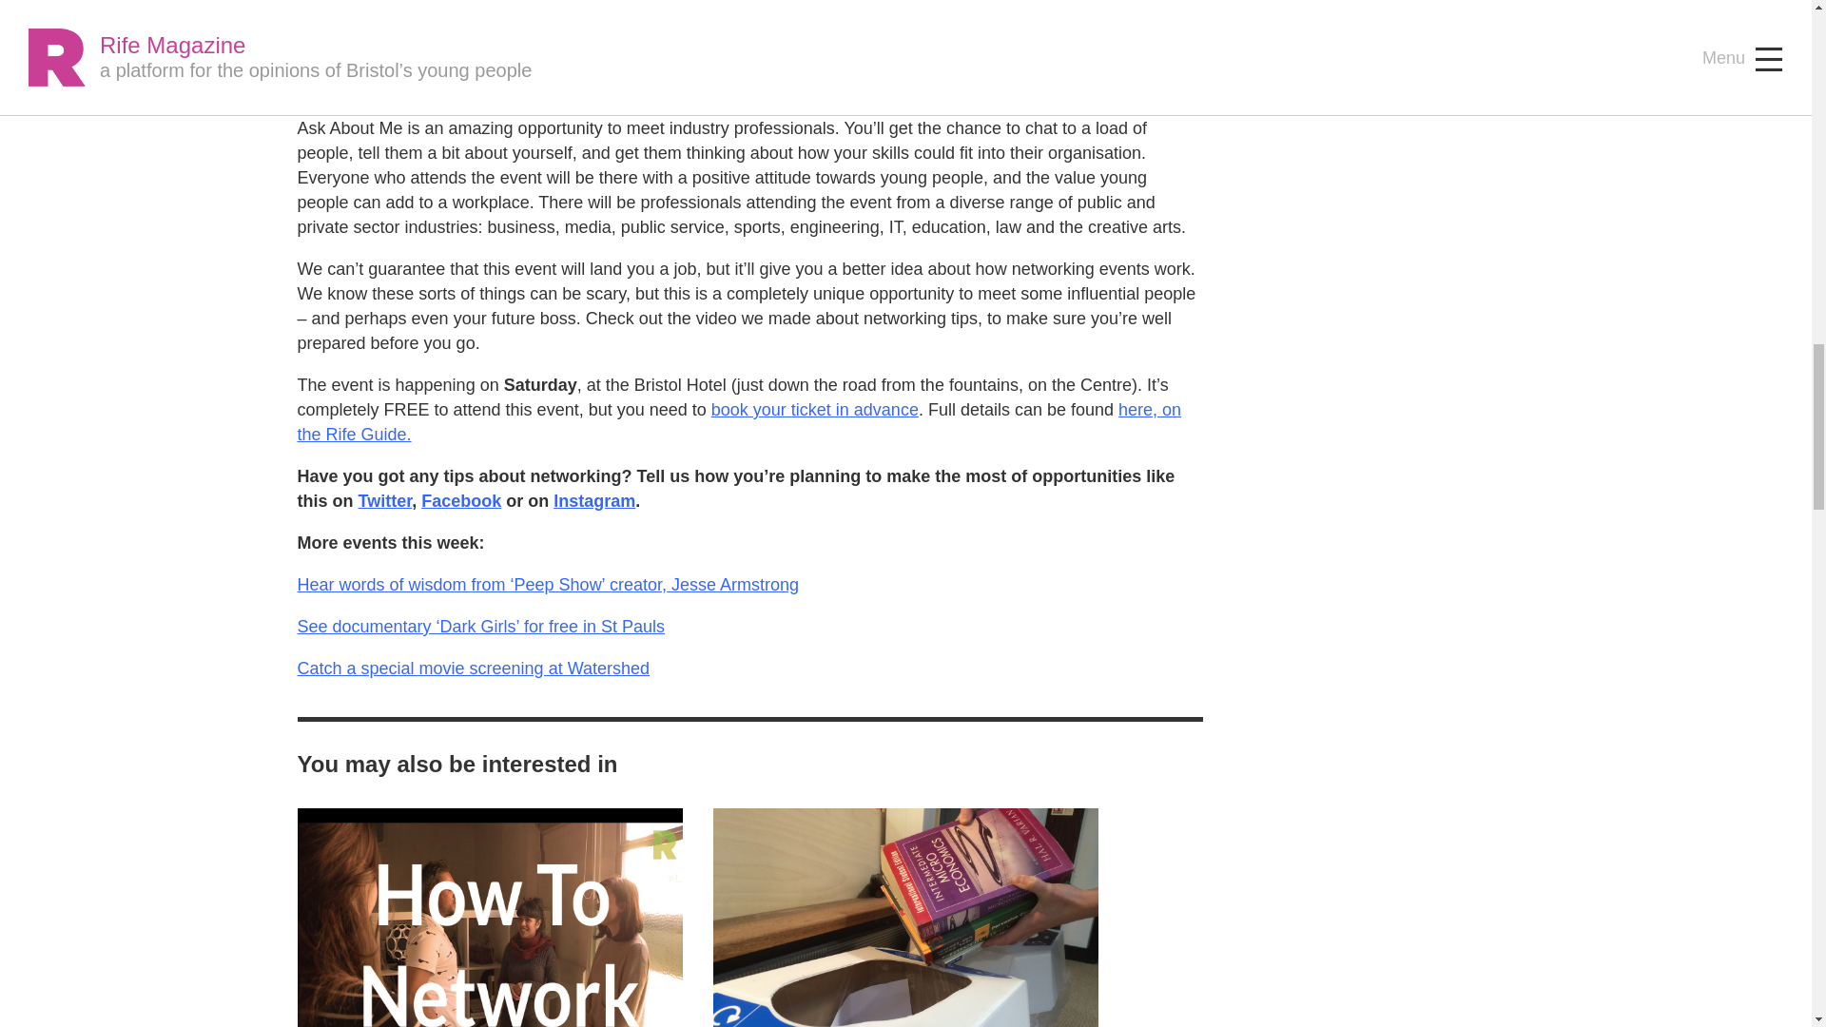 This screenshot has width=1826, height=1027. What do you see at coordinates (384, 500) in the screenshot?
I see `Twitter` at bounding box center [384, 500].